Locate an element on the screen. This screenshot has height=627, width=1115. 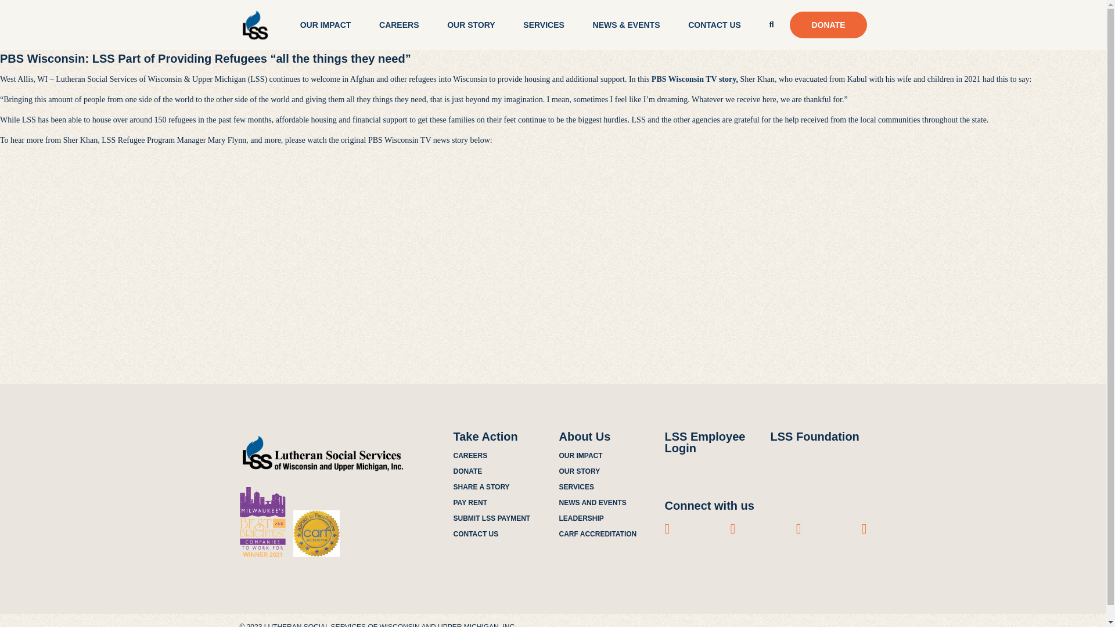
DONATE is located at coordinates (828, 24).